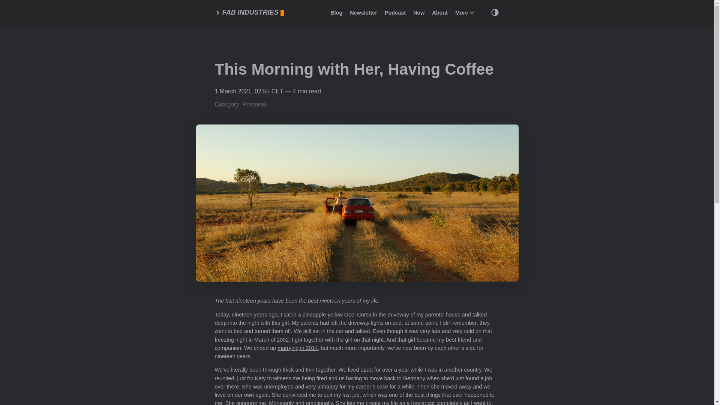  I want to click on This Morning with Her, Having Coffee, so click(354, 69).